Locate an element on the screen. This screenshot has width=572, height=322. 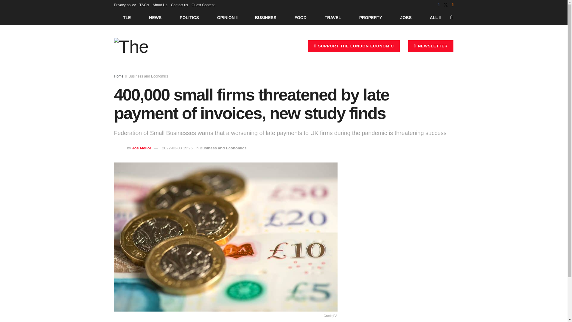
Contact us is located at coordinates (179, 5).